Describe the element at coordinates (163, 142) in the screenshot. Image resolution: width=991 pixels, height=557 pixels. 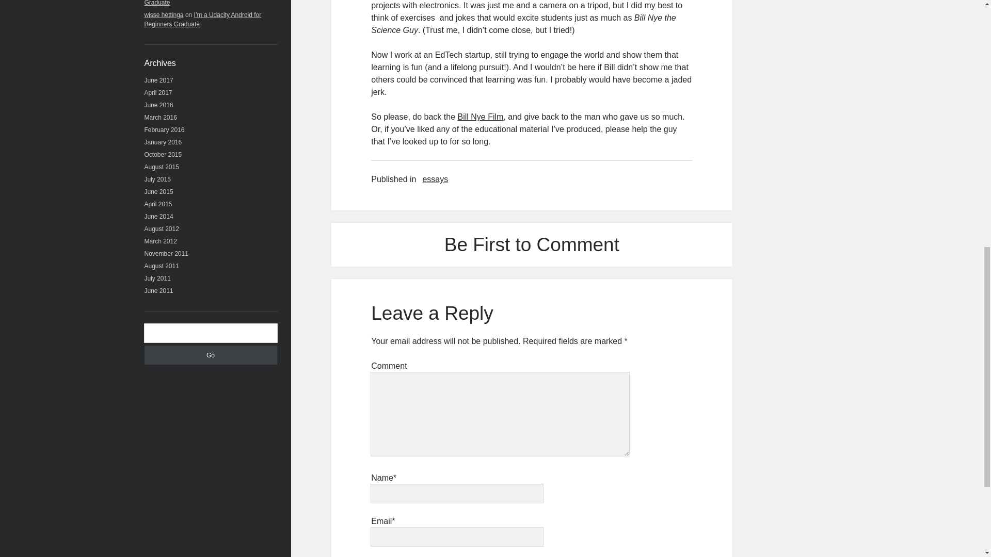
I see `January 2016` at that location.